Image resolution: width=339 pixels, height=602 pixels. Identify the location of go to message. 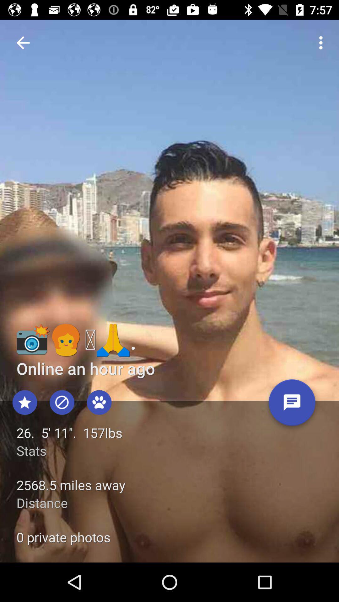
(292, 405).